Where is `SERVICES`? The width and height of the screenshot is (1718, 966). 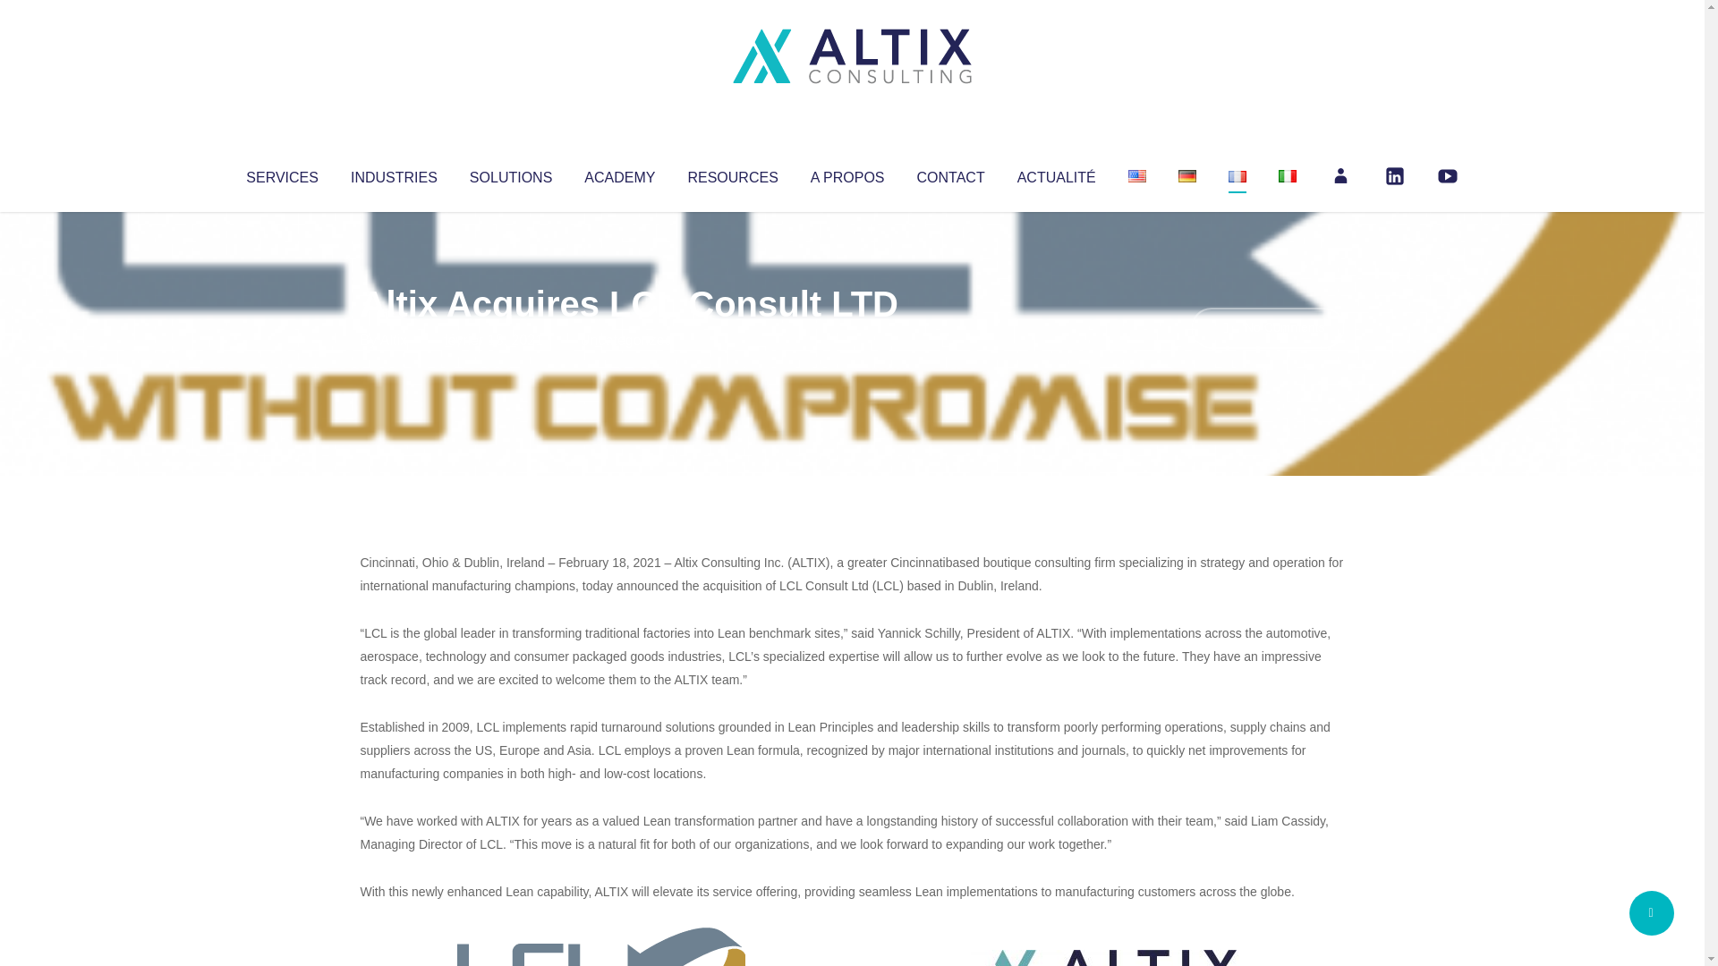 SERVICES is located at coordinates (281, 174).